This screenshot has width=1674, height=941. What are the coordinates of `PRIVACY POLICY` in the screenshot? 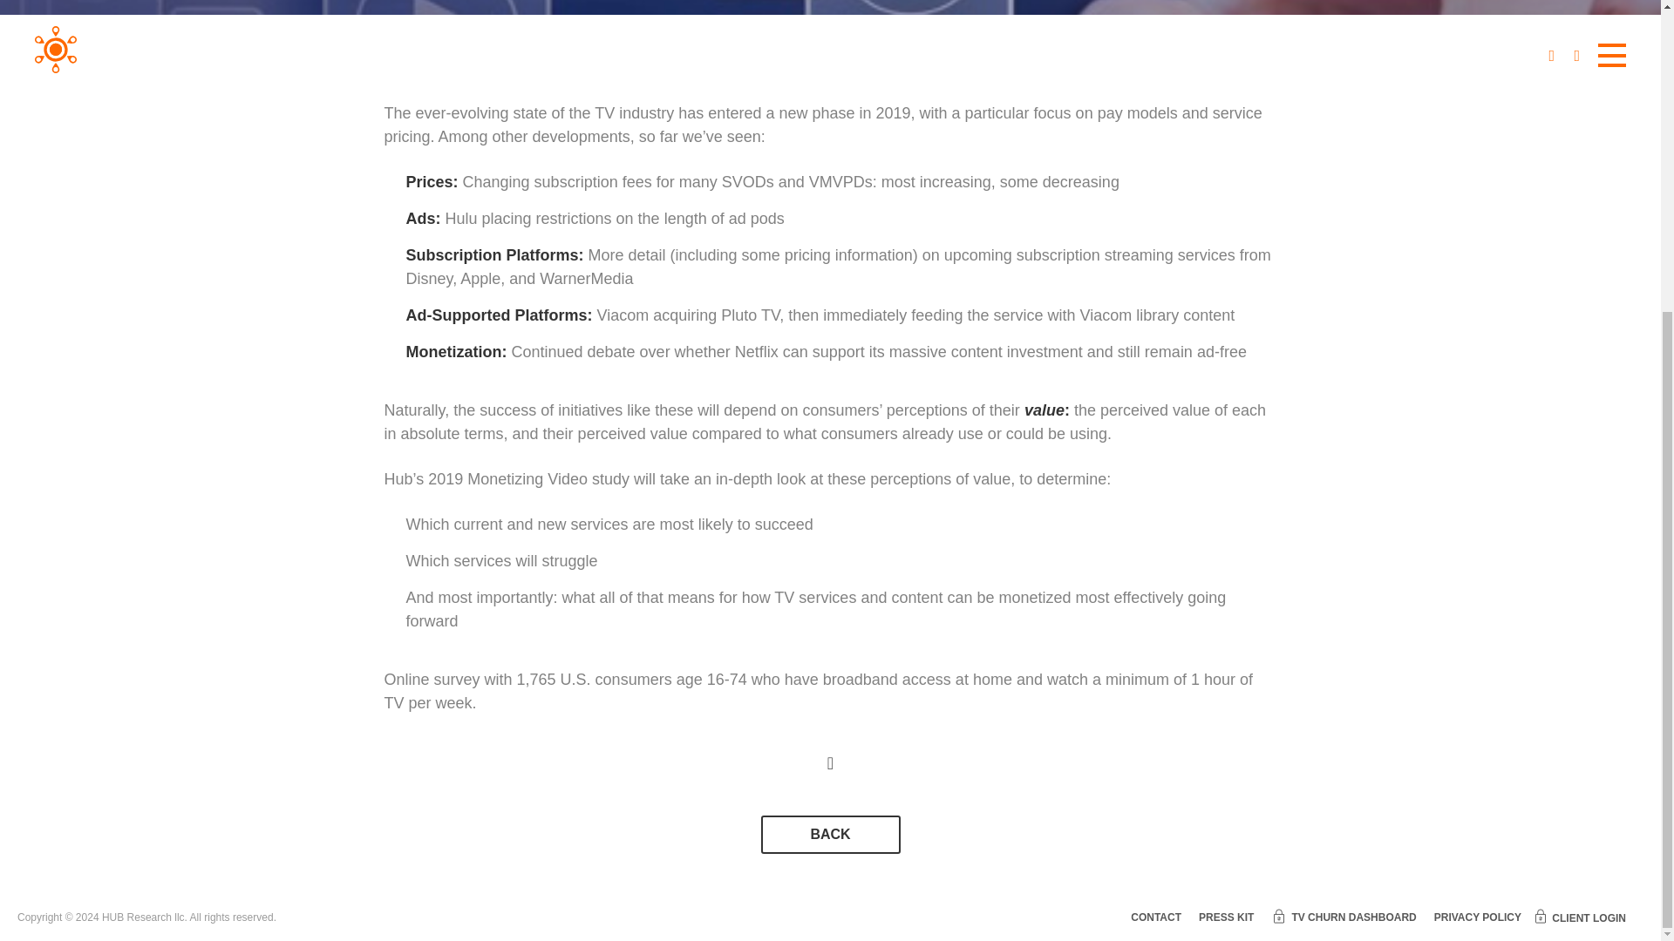 It's located at (1478, 917).